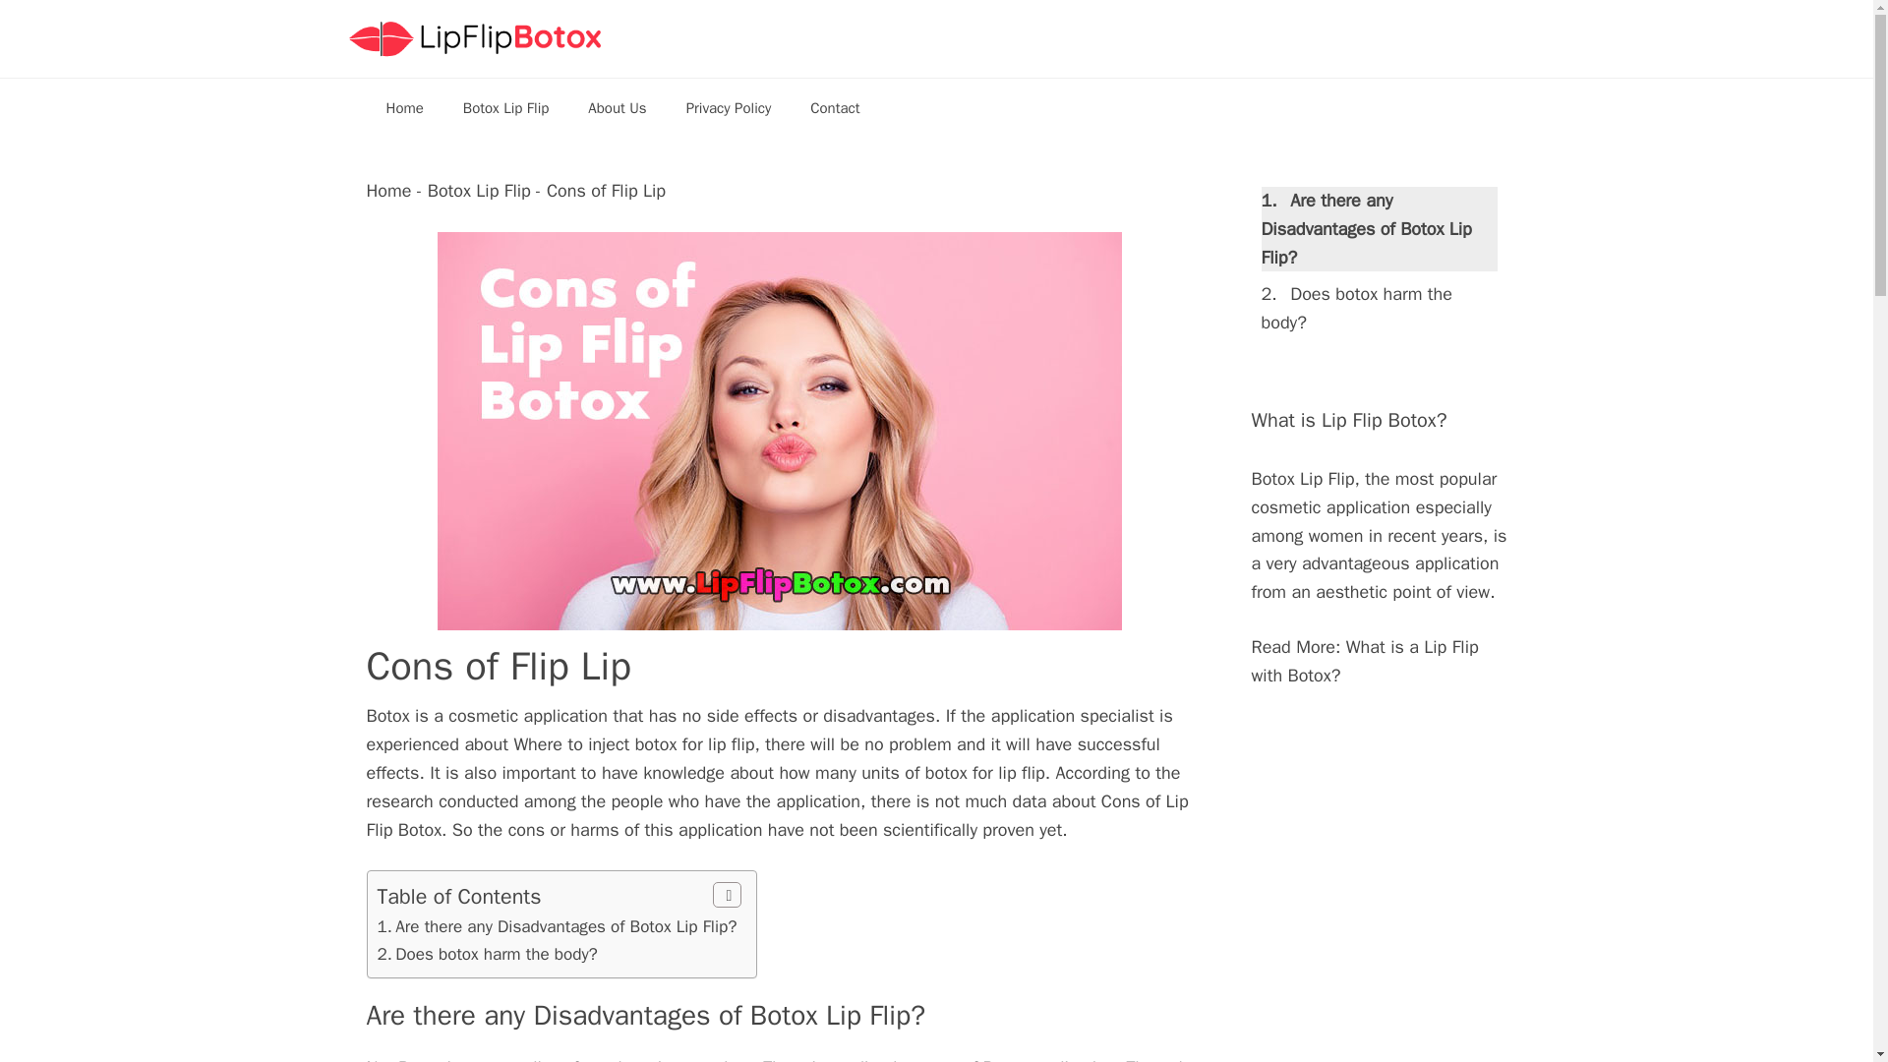 This screenshot has height=1062, width=1888. Describe the element at coordinates (496, 954) in the screenshot. I see `Does botox harm the body?` at that location.